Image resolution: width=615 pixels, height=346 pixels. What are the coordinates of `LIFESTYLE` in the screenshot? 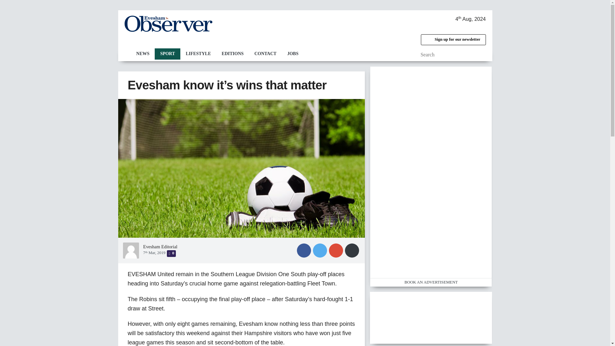 It's located at (198, 54).